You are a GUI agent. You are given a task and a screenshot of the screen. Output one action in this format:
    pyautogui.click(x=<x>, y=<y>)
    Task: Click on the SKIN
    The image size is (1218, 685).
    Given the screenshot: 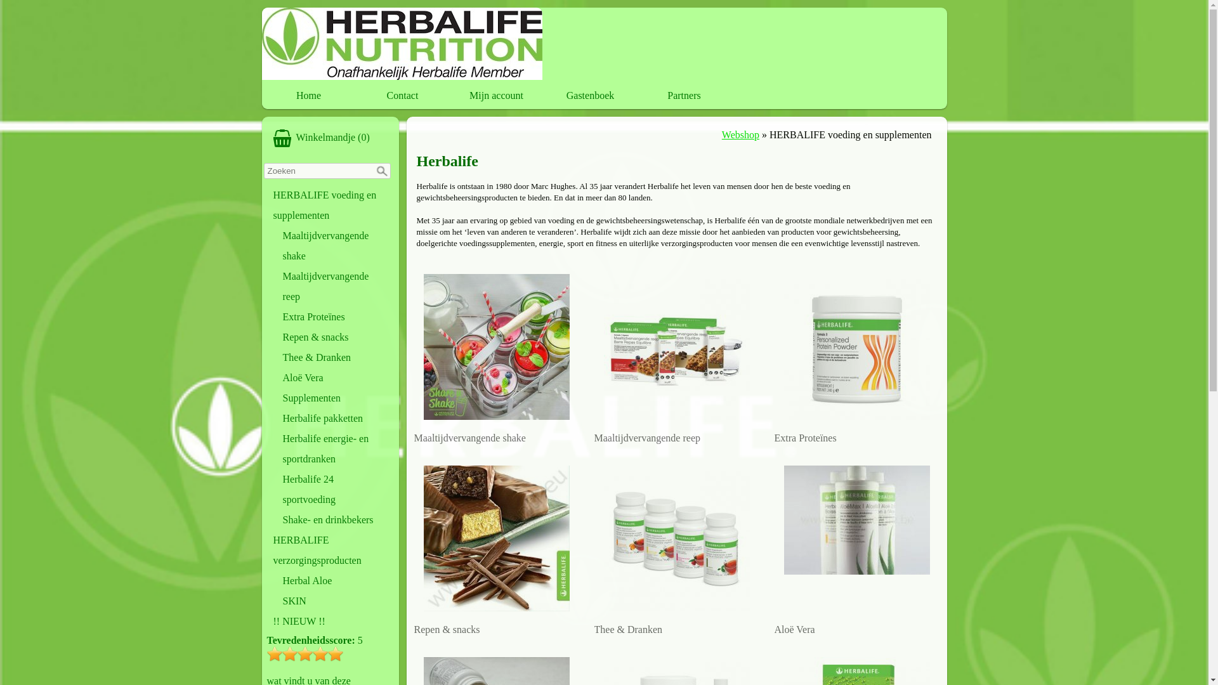 What is the action you would take?
    pyautogui.click(x=335, y=601)
    